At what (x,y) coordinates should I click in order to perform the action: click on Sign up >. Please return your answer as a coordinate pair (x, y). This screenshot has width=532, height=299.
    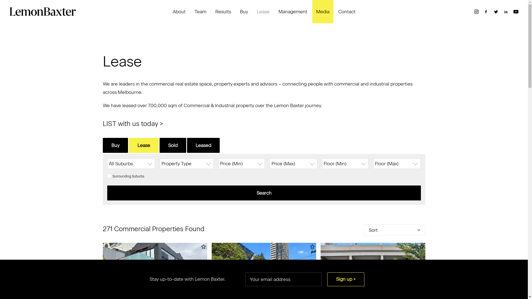
    Looking at the image, I should click on (346, 279).